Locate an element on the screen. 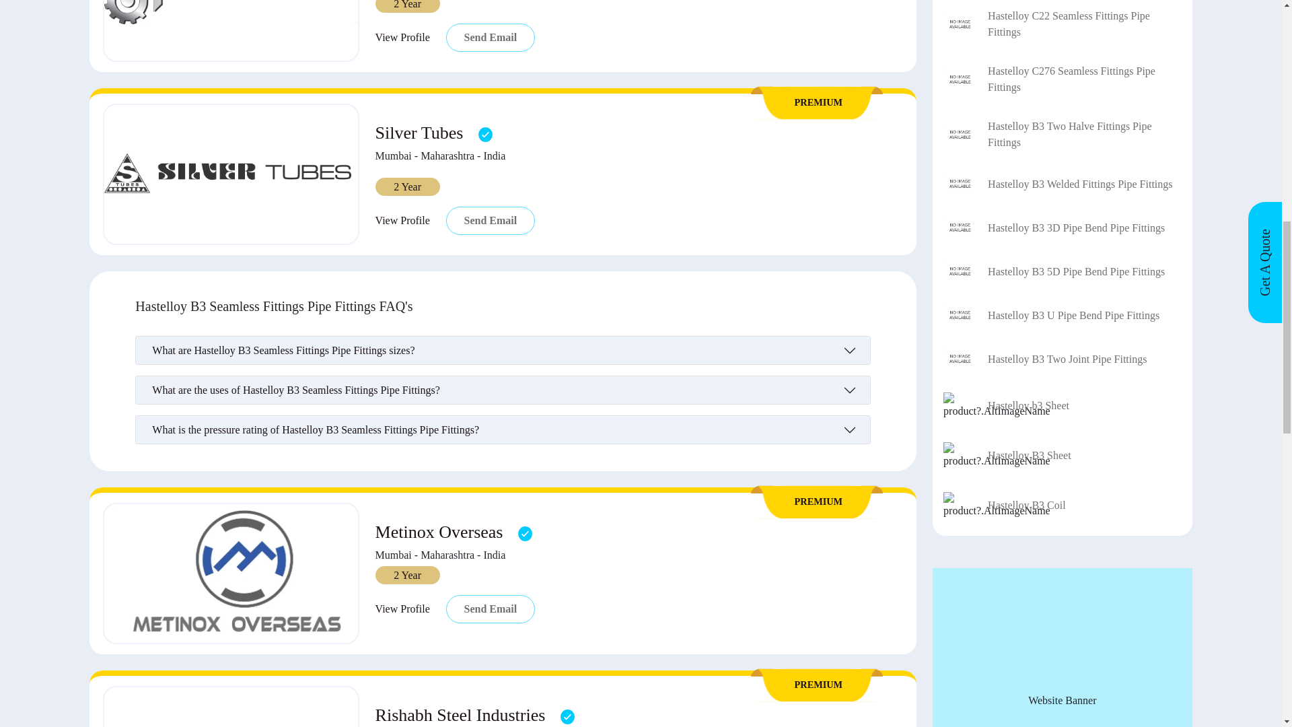 The image size is (1292, 727). Tax ID verified. Email verified. is located at coordinates (568, 716).